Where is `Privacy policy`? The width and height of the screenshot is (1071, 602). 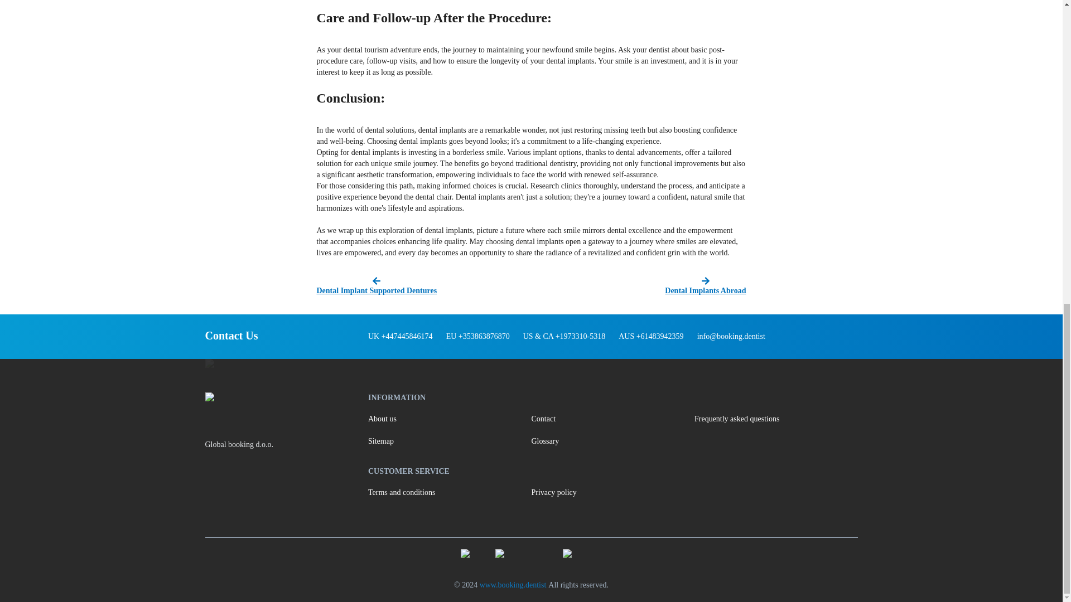 Privacy policy is located at coordinates (612, 493).